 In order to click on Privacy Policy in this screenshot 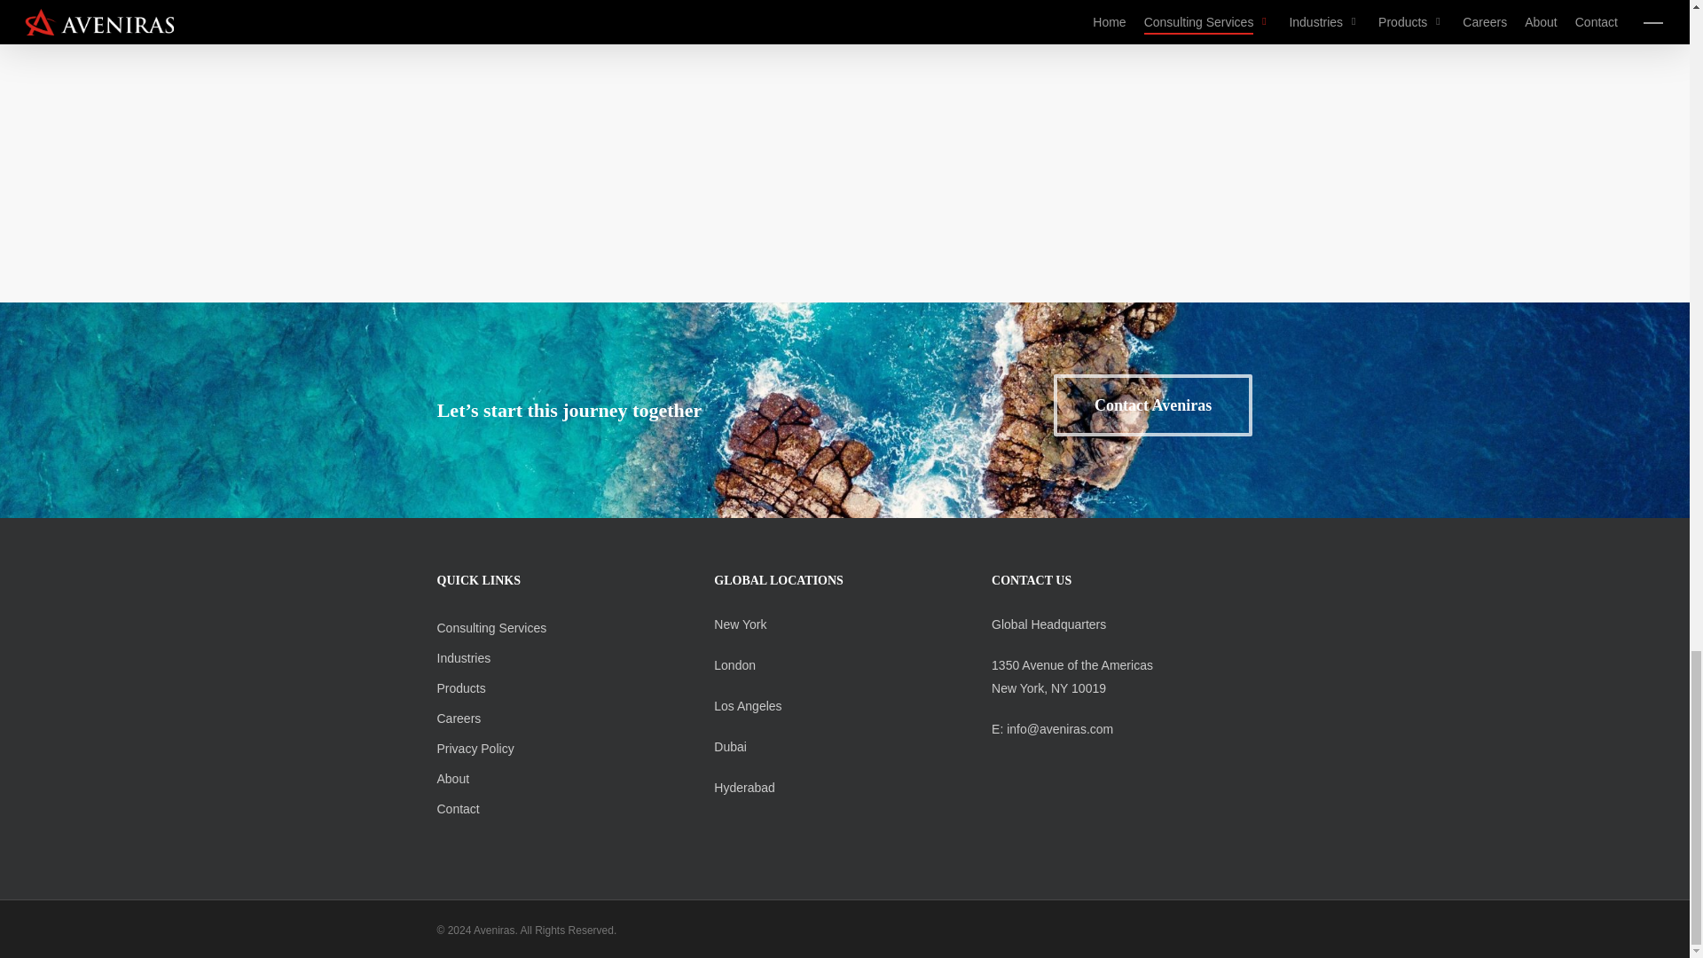, I will do `click(475, 749)`.